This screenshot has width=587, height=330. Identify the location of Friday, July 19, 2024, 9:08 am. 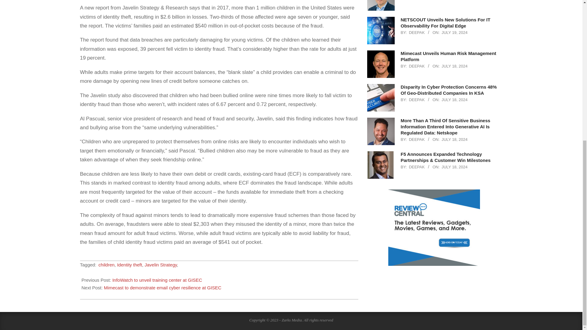
(454, 32).